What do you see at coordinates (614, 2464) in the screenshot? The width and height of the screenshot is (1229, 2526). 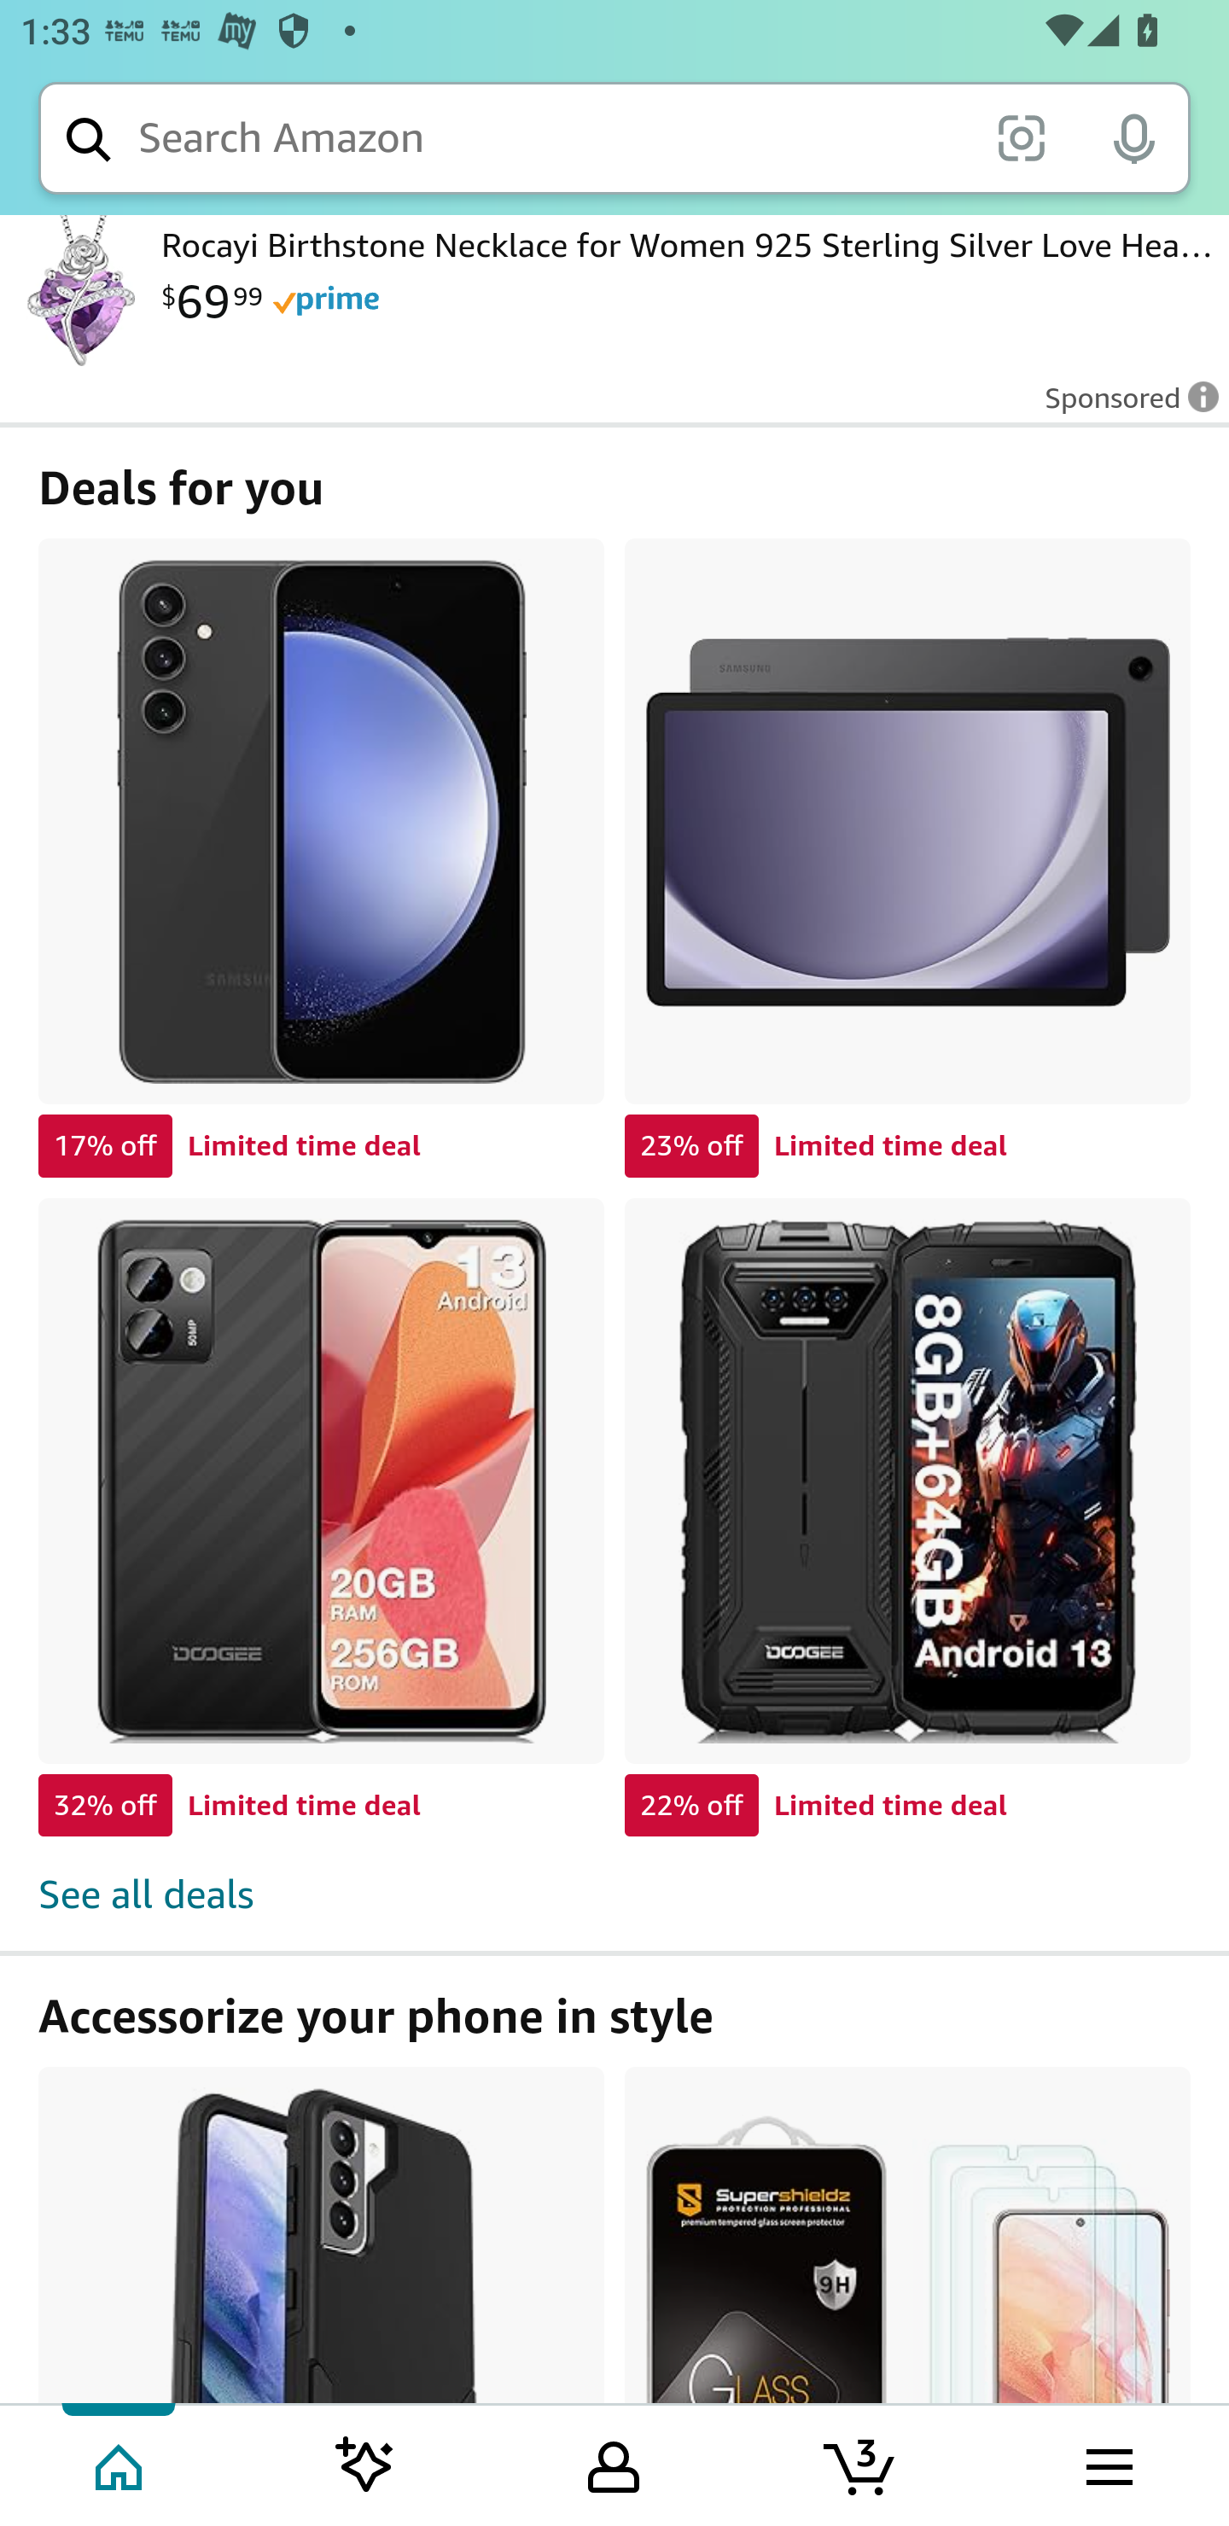 I see `Your Amazon.com Tab 3 of 5` at bounding box center [614, 2464].